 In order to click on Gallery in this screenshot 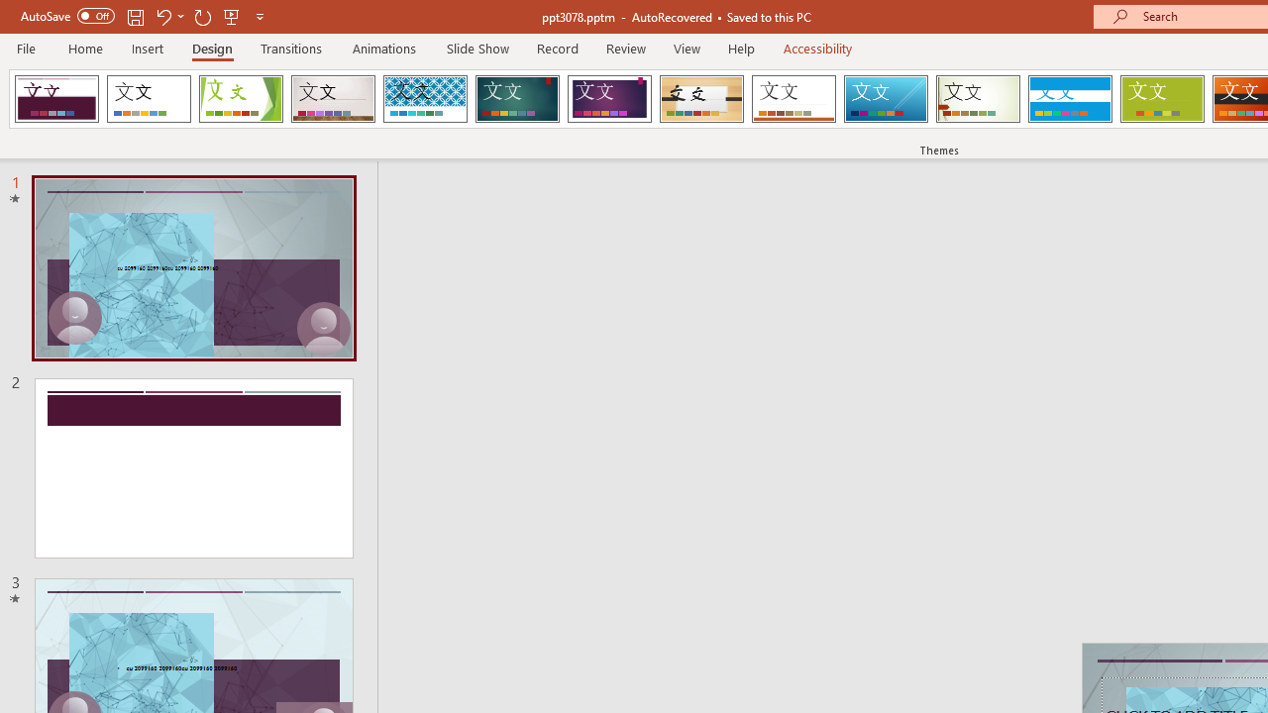, I will do `click(333, 99)`.